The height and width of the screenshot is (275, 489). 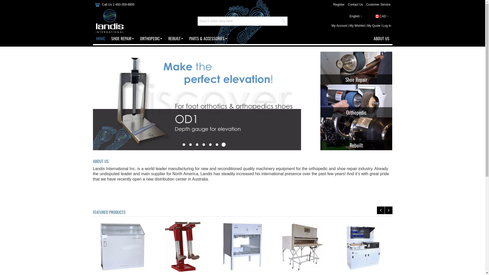 I want to click on Magento Commerce, so click(x=110, y=14).